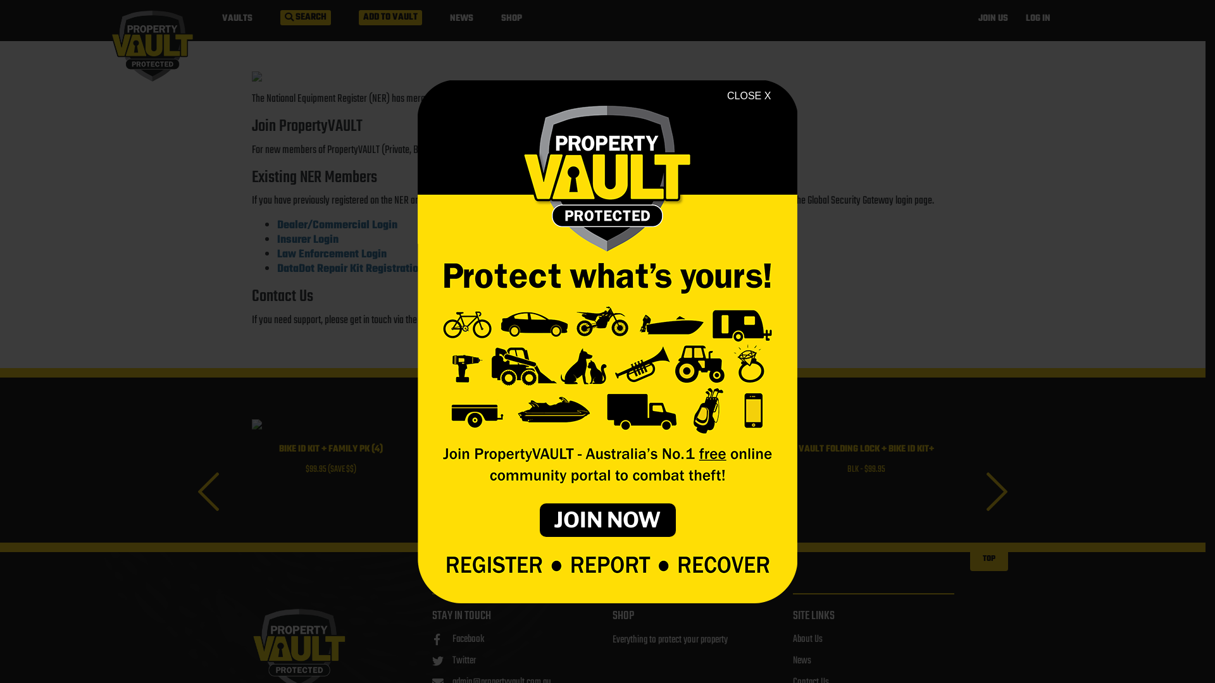  What do you see at coordinates (688, 452) in the screenshot?
I see `VAULT FOLDING LOCK + BIKE ID KIT+
YLW - $94.95` at bounding box center [688, 452].